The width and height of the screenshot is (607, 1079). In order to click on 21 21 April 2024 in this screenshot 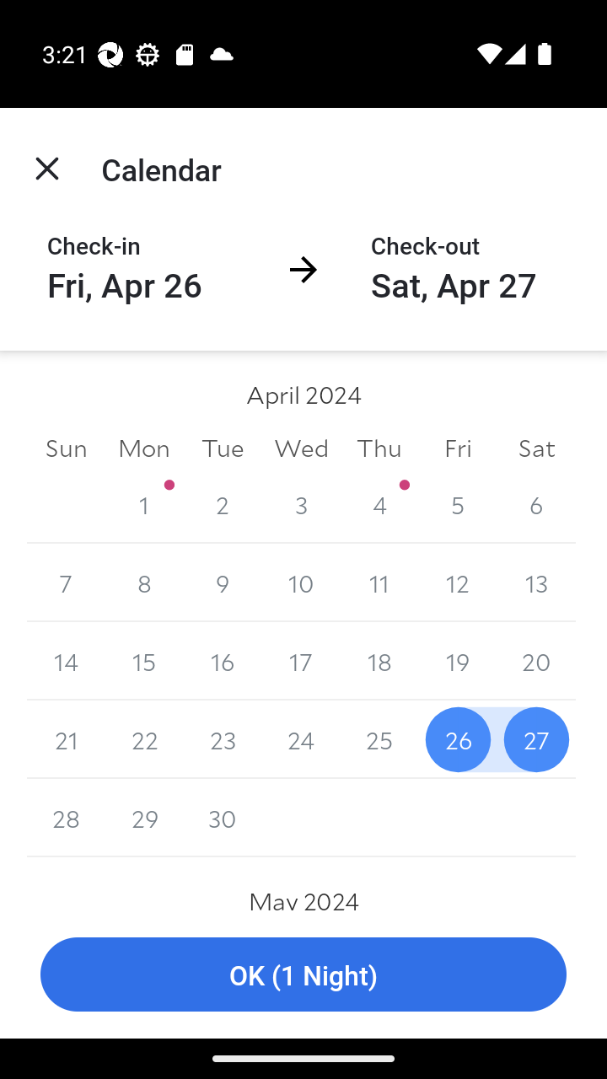, I will do `click(66, 739)`.